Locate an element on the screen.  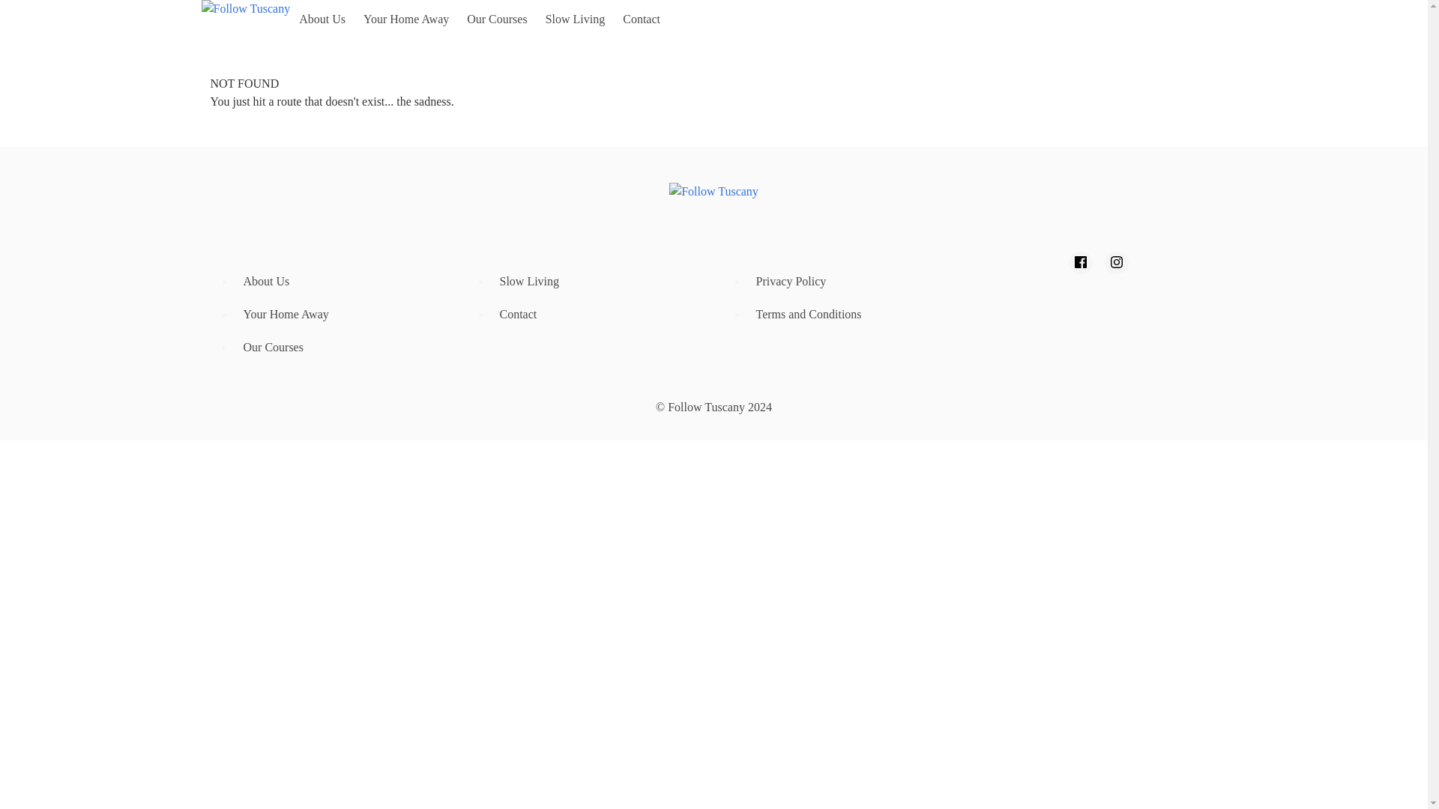
About Us is located at coordinates (340, 282).